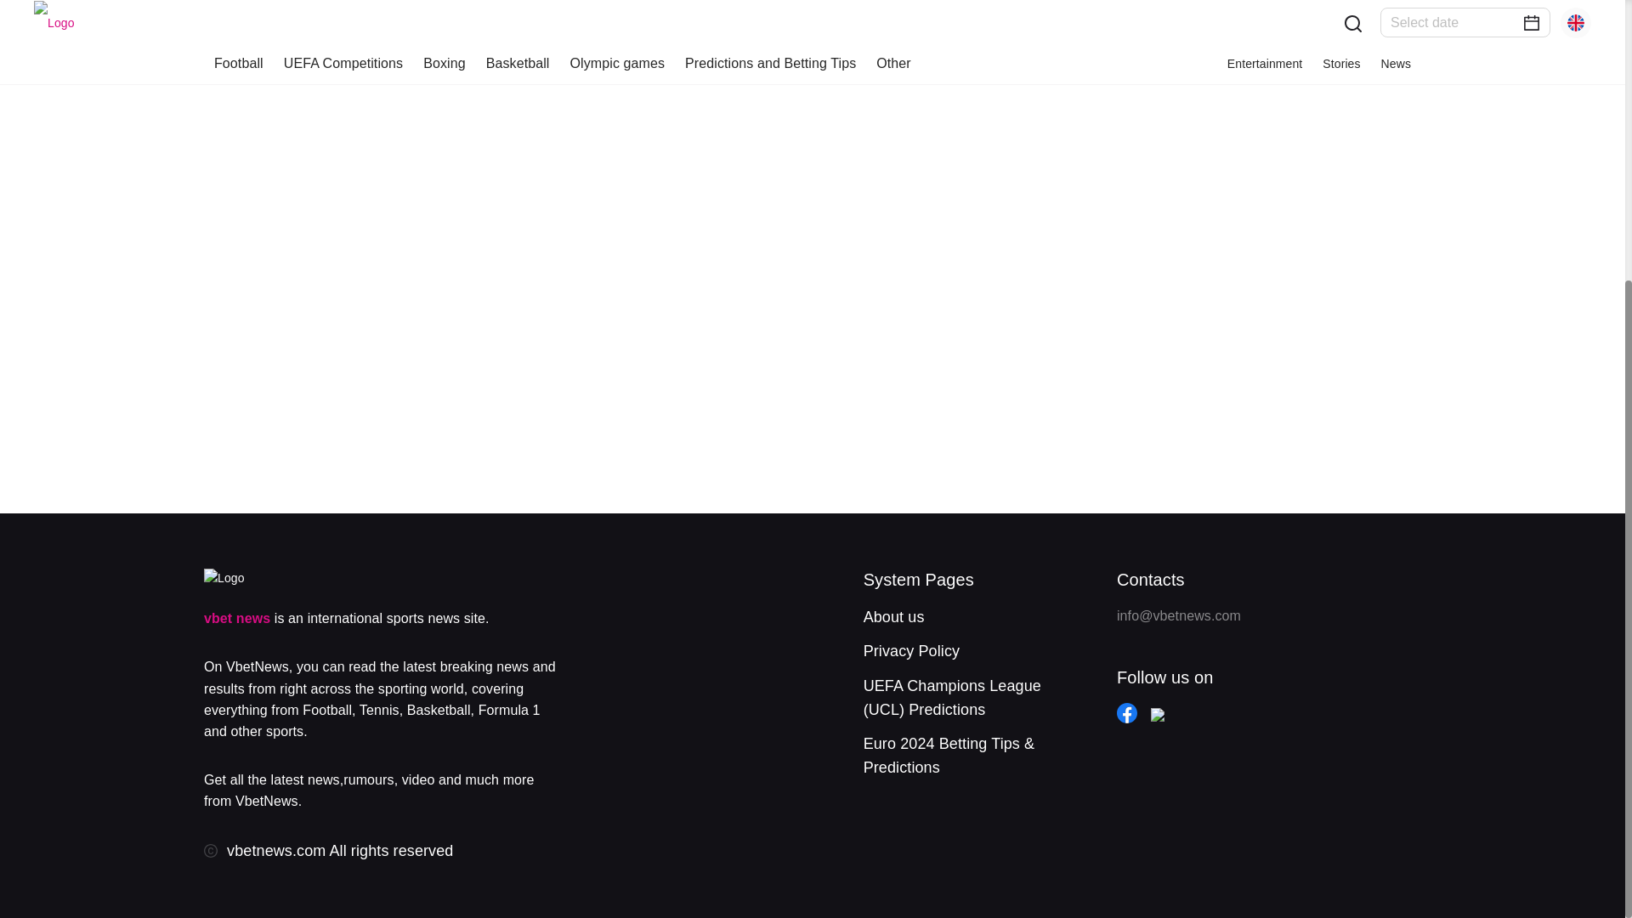  Describe the element at coordinates (894, 617) in the screenshot. I see `About us` at that location.